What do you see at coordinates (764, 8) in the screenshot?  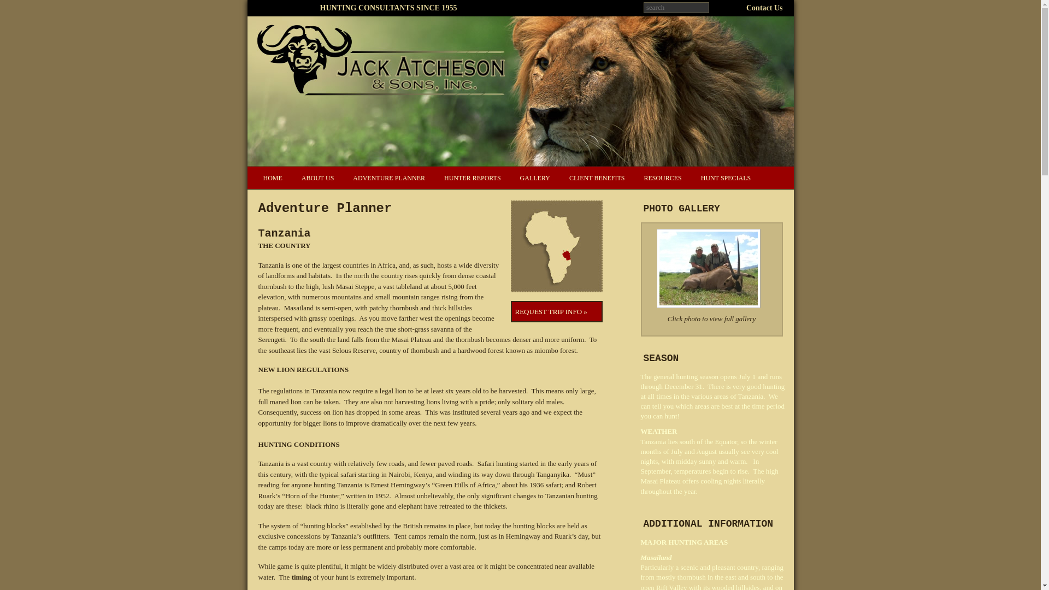 I see `Contact Us` at bounding box center [764, 8].